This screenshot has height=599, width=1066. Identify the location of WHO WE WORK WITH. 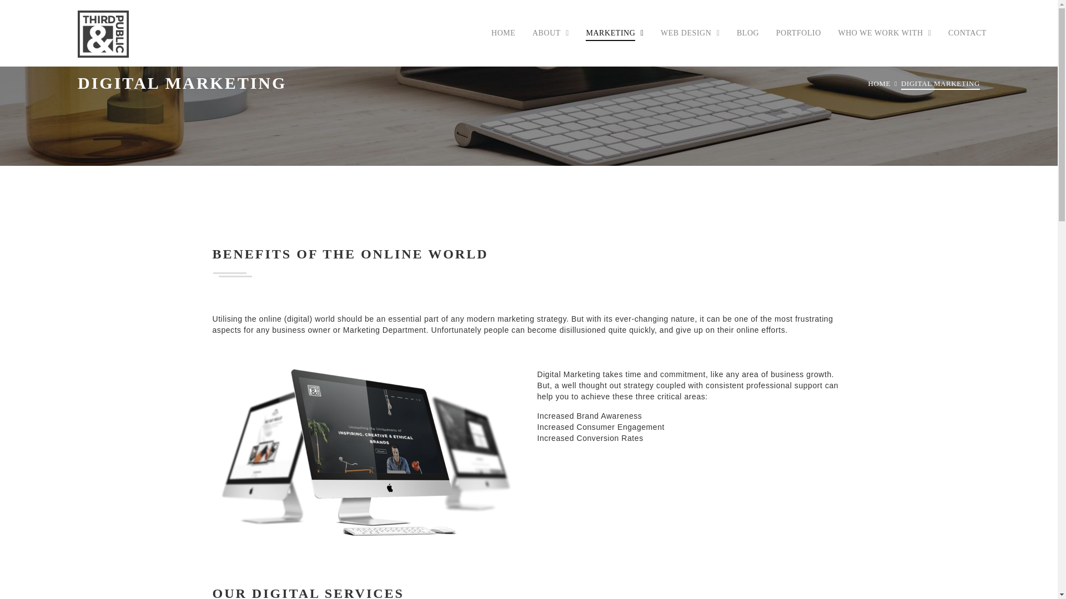
(884, 33).